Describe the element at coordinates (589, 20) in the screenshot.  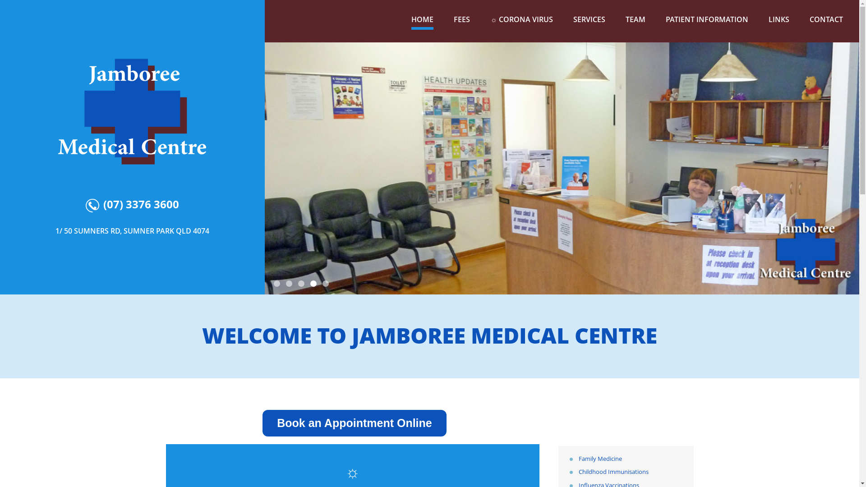
I see `SERVICES` at that location.